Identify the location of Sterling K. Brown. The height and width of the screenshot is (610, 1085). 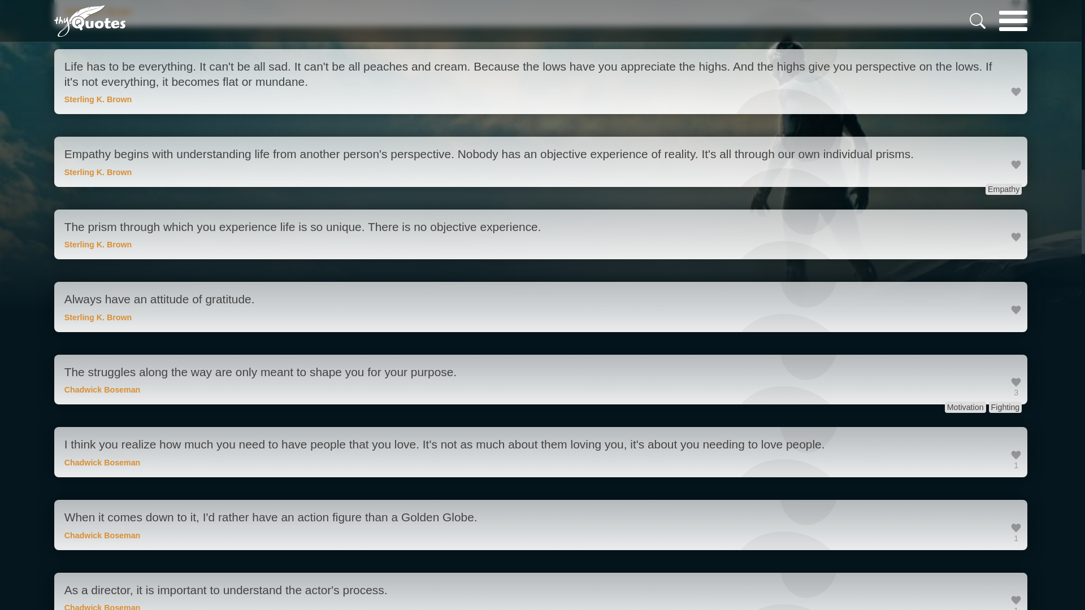
(98, 11).